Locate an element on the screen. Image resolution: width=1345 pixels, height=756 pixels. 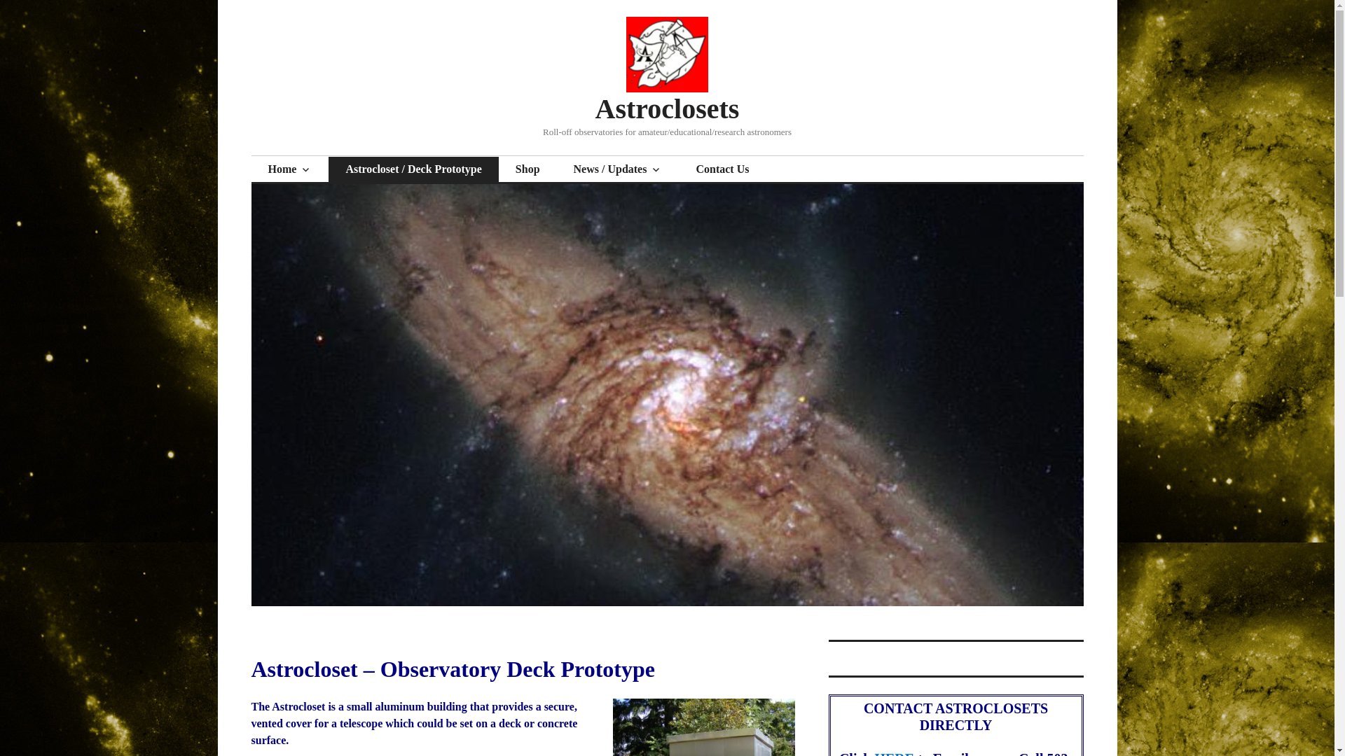
Astroclosets, Your Custom Backy is located at coordinates (289, 169).